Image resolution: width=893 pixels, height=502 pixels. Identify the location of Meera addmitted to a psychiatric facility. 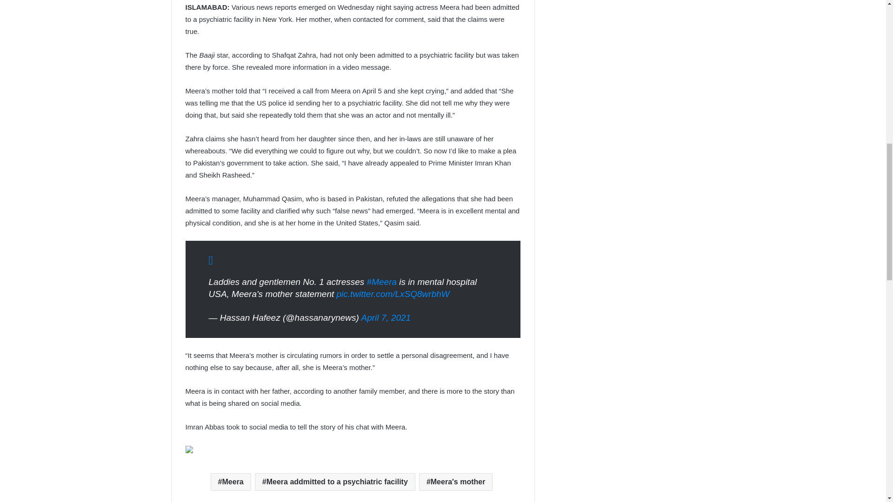
(335, 482).